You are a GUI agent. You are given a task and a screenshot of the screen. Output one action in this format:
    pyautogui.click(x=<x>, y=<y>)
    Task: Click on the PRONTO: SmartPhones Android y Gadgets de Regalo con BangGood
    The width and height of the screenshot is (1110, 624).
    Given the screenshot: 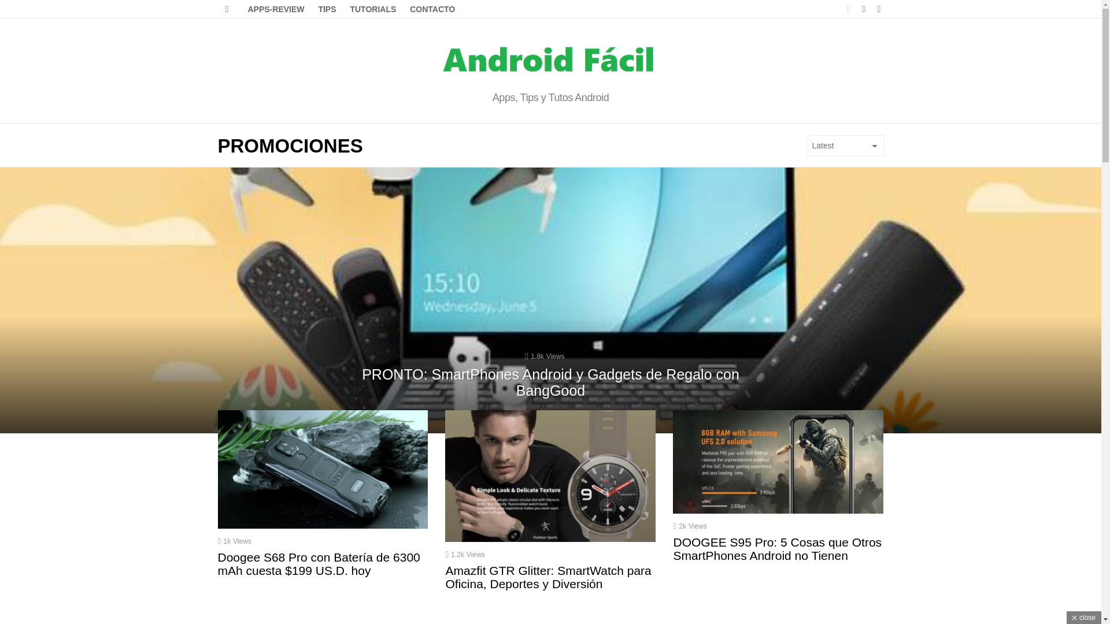 What is the action you would take?
    pyautogui.click(x=550, y=382)
    